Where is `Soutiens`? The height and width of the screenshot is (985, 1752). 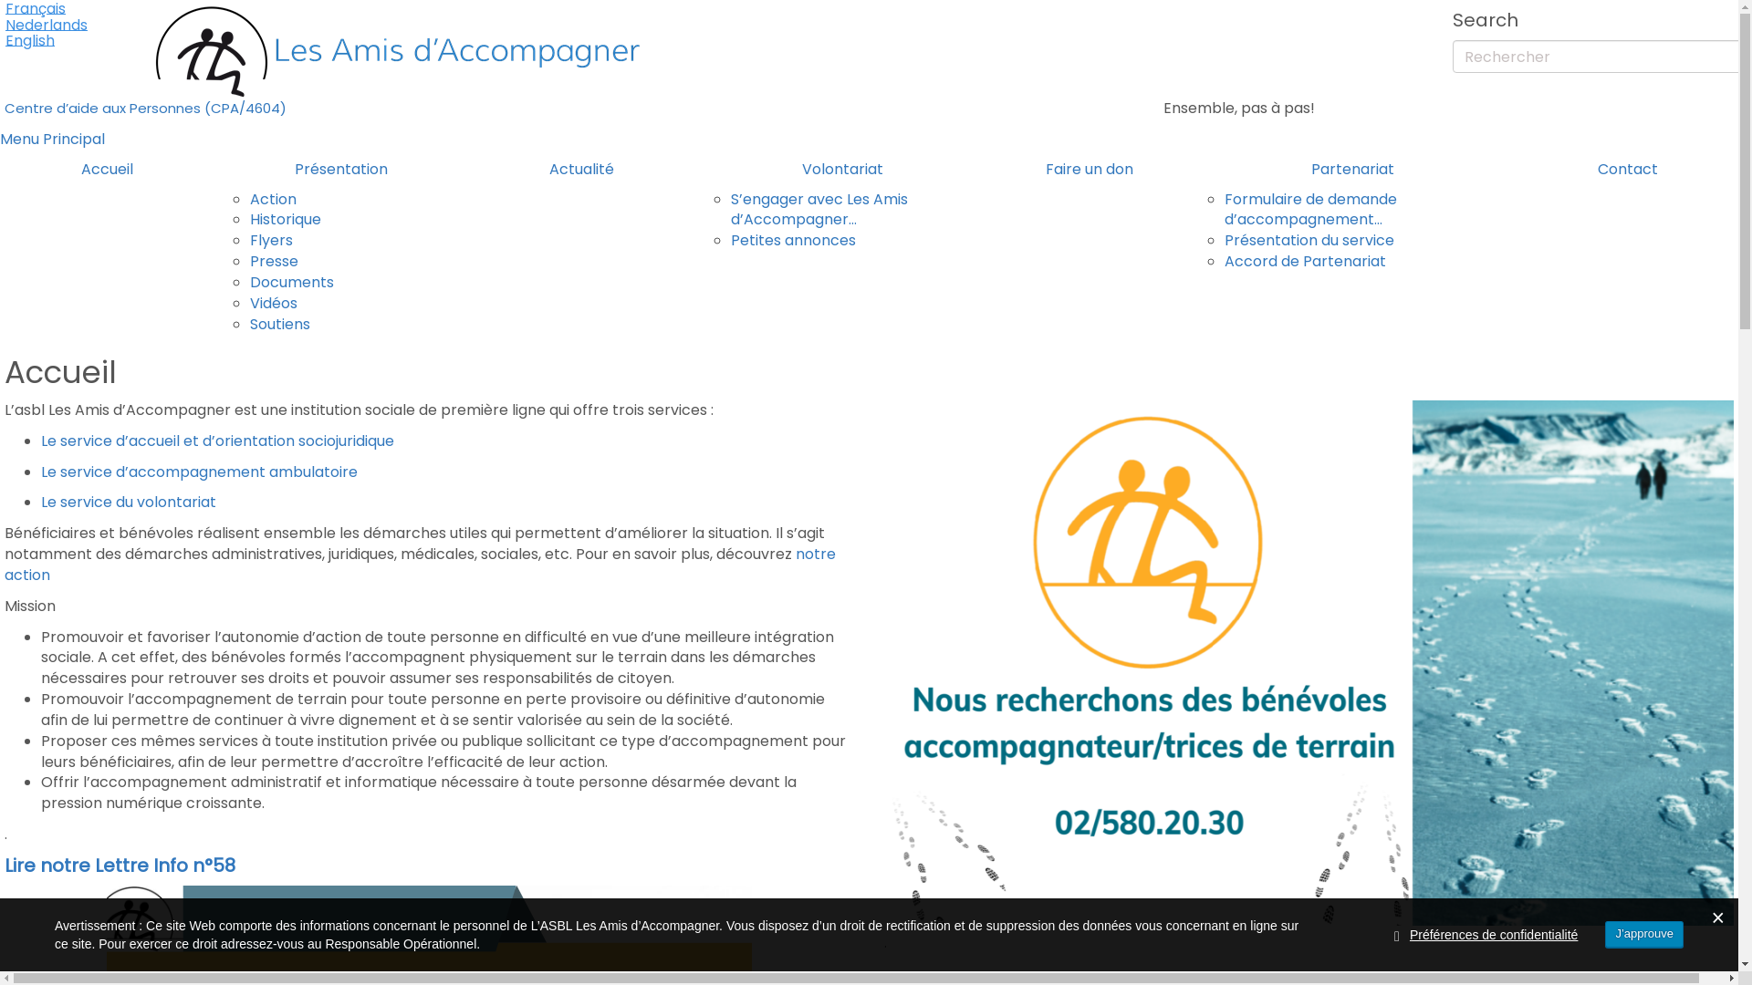
Soutiens is located at coordinates (280, 325).